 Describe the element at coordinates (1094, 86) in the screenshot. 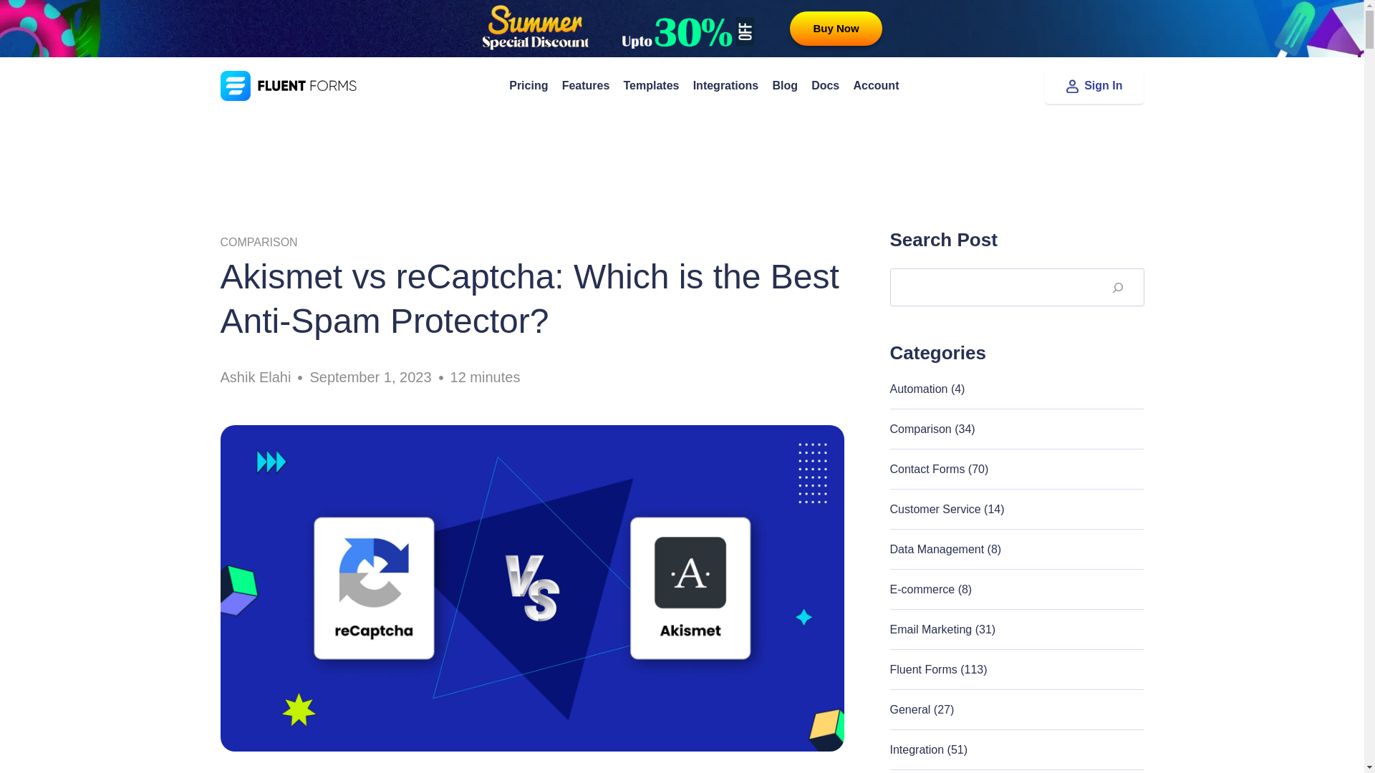

I see `Sign In` at that location.